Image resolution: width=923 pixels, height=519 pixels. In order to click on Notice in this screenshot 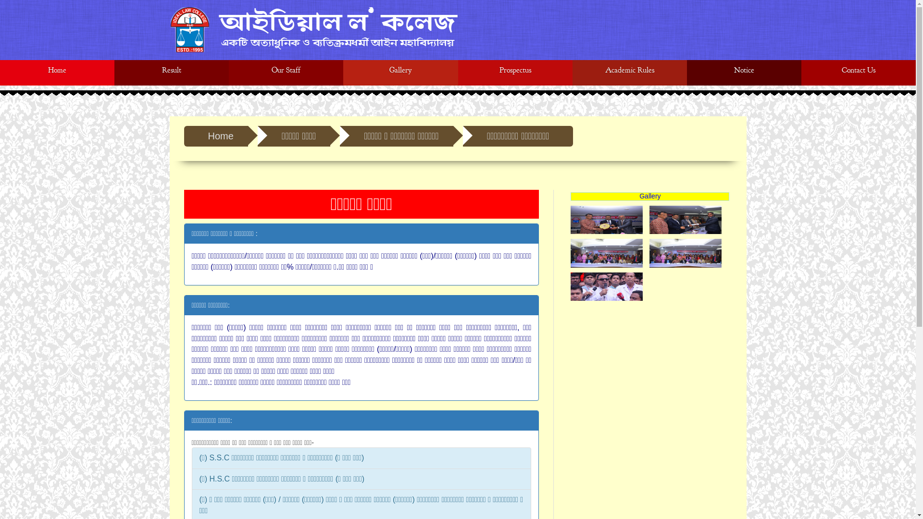, I will do `click(744, 73)`.